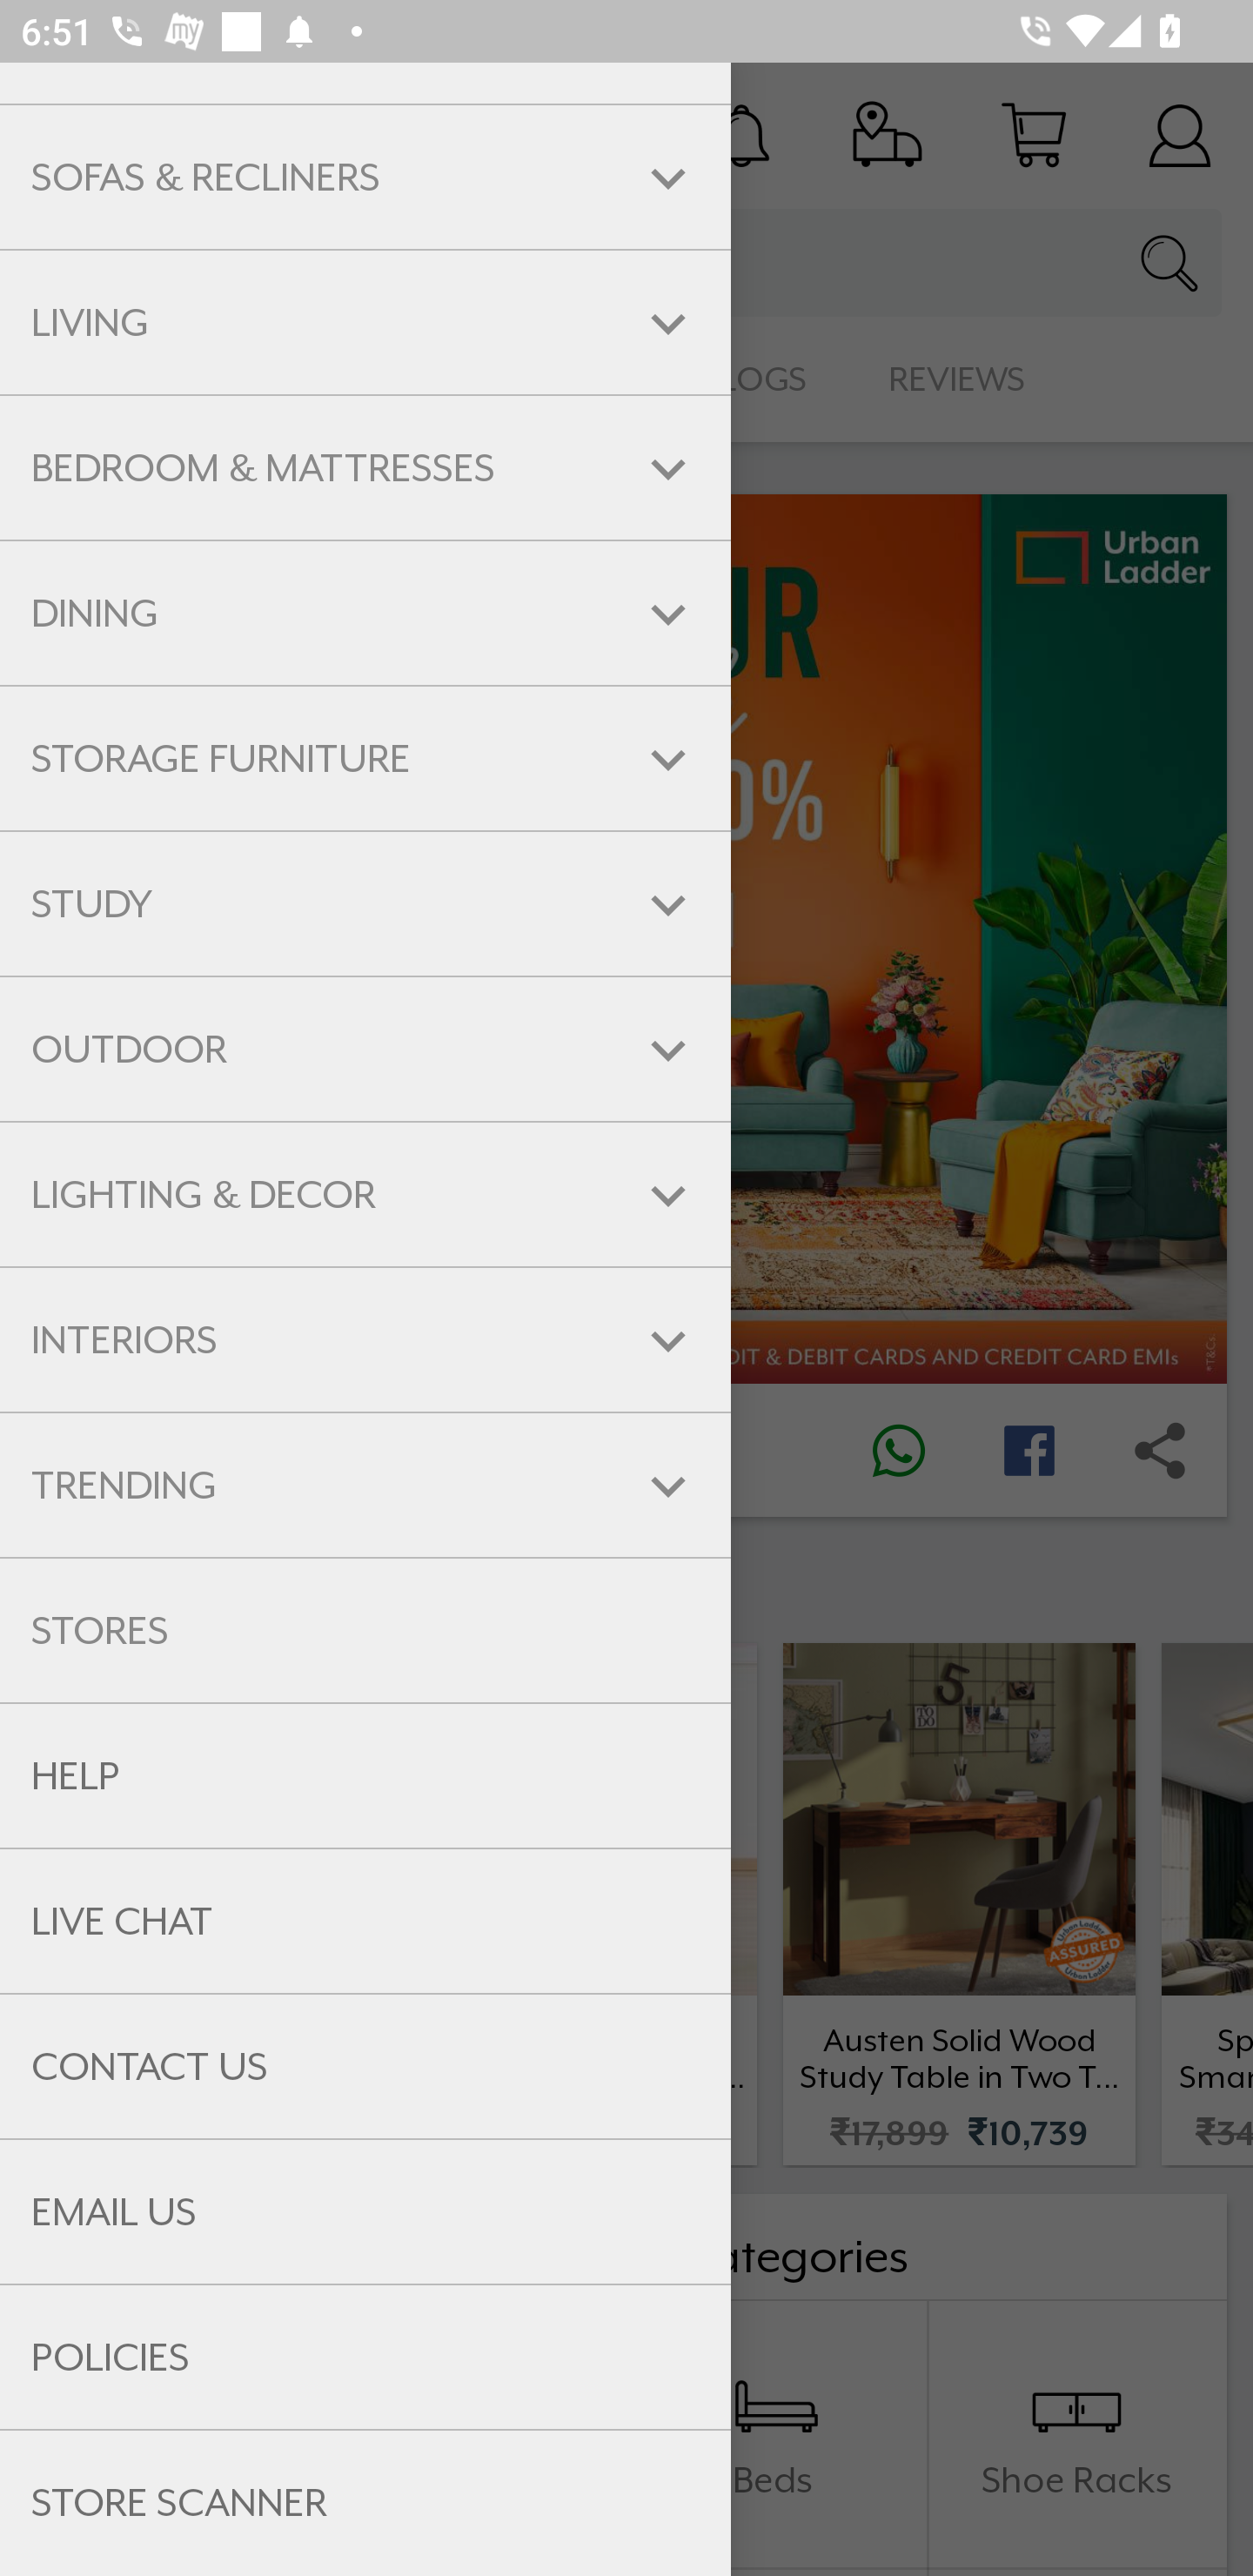  I want to click on STORE SCANNER, so click(365, 2503).